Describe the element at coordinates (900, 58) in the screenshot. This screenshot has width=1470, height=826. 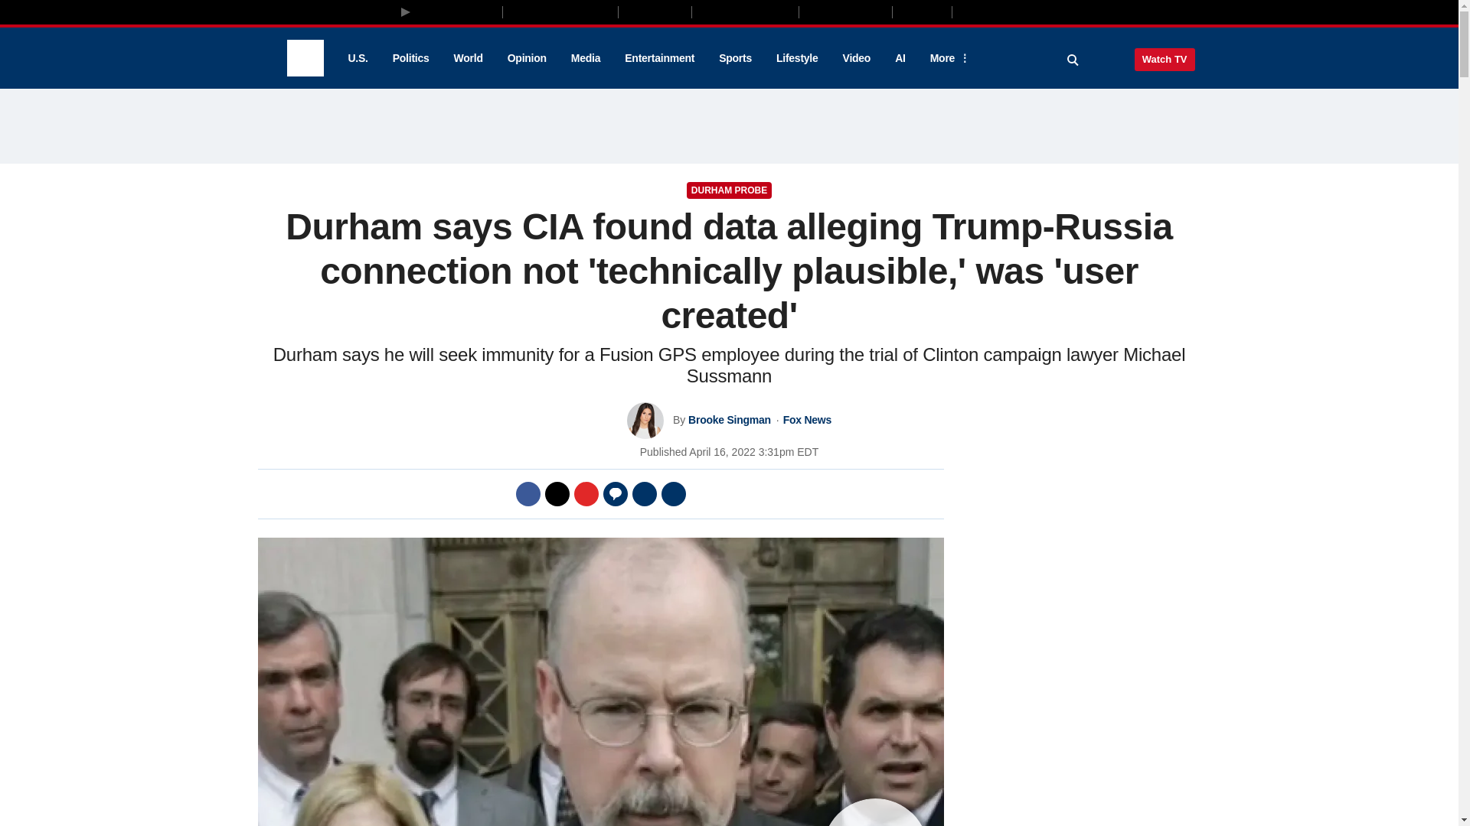
I see `AI` at that location.